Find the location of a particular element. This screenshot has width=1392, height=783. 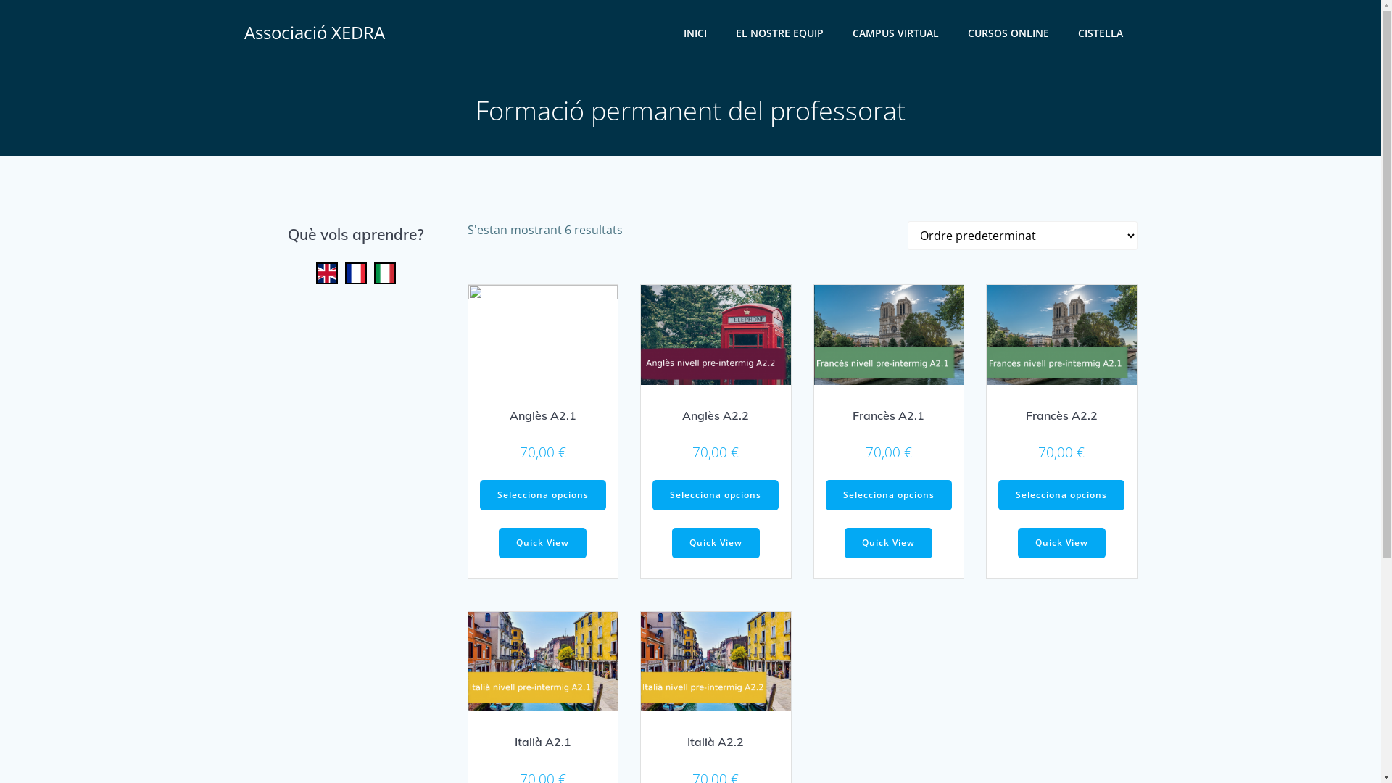

CURSOS ONLINE is located at coordinates (1008, 32).